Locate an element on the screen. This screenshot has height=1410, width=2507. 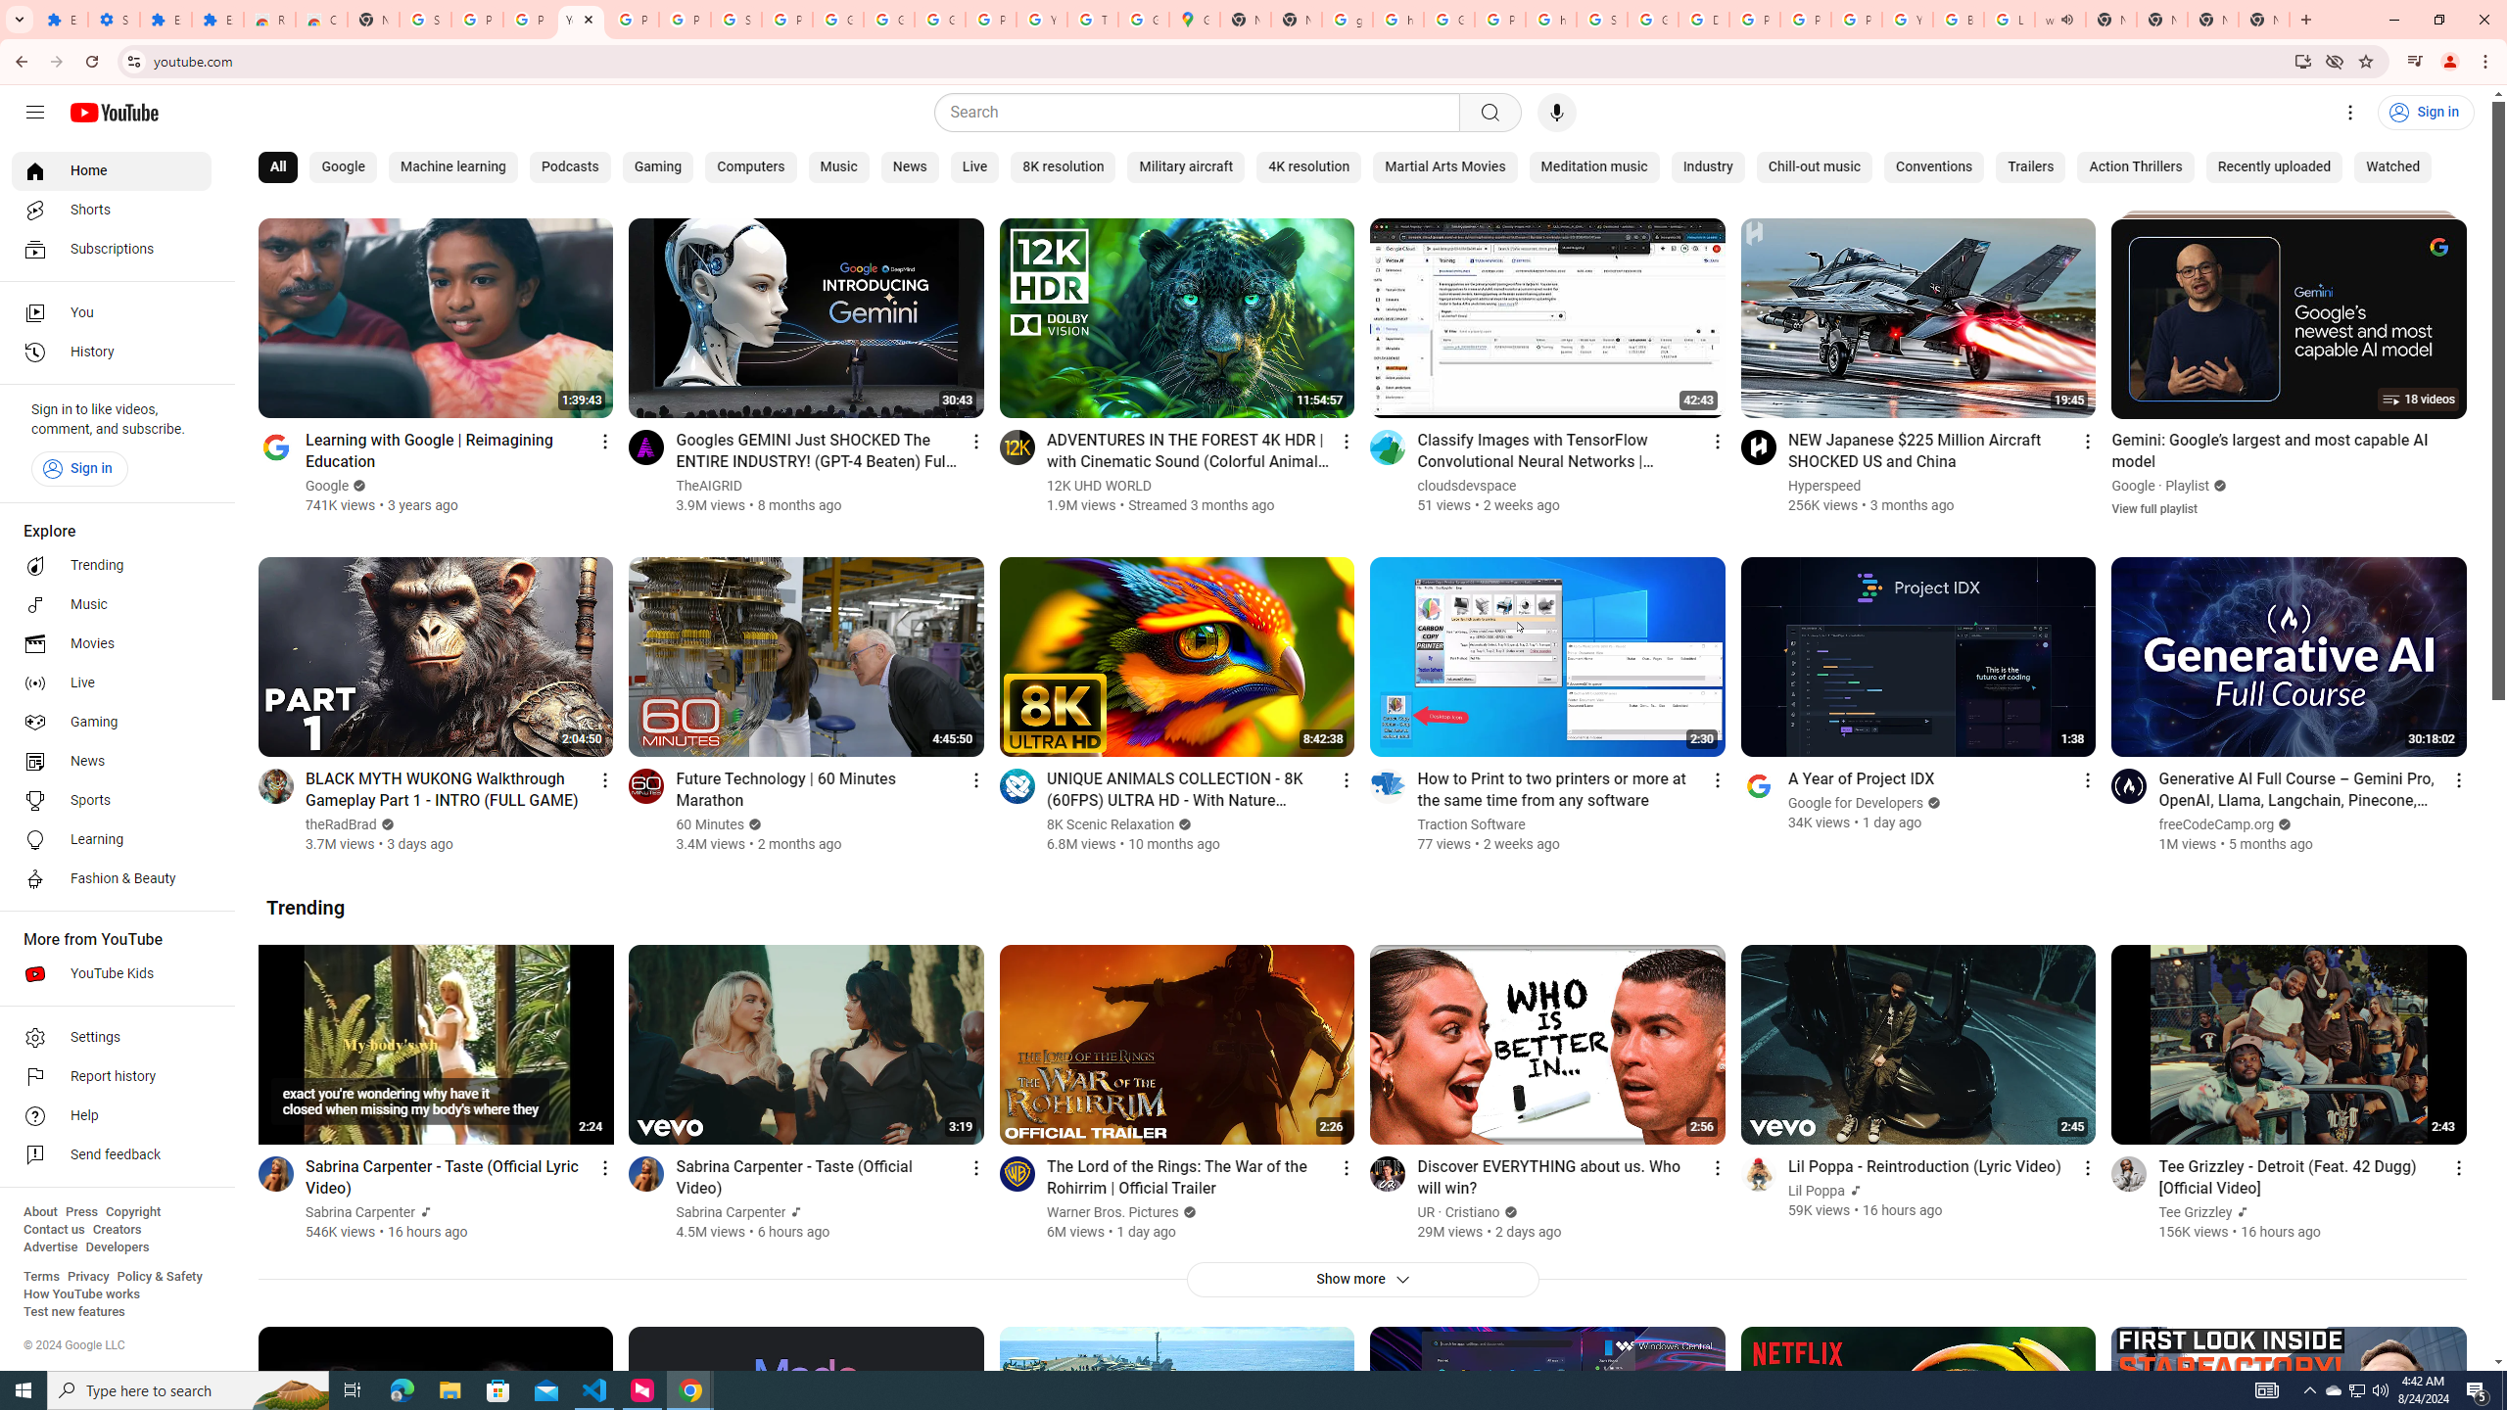
Third-party cookies blocked is located at coordinates (2335, 61).